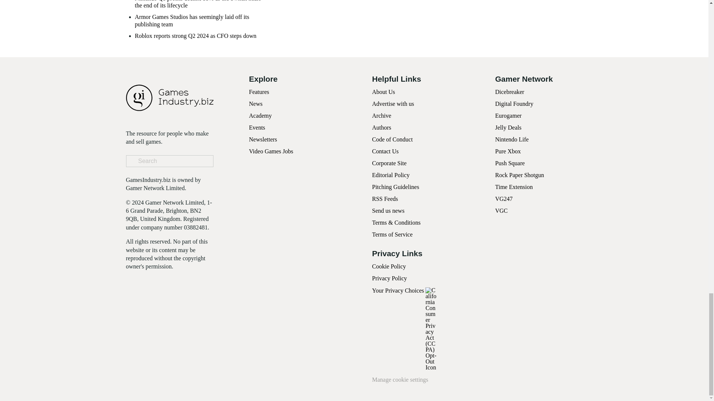 This screenshot has width=714, height=401. Describe the element at coordinates (196, 36) in the screenshot. I see `Roblox reports strong Q2 2024 as CFO steps down` at that location.